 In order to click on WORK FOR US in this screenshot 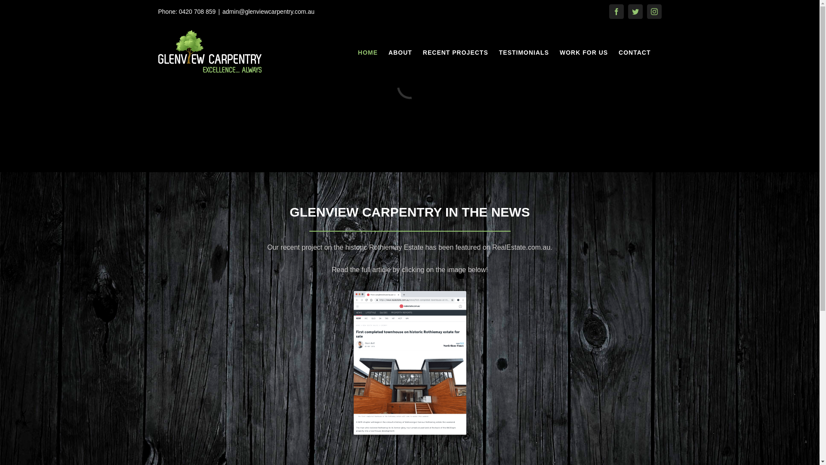, I will do `click(584, 53)`.